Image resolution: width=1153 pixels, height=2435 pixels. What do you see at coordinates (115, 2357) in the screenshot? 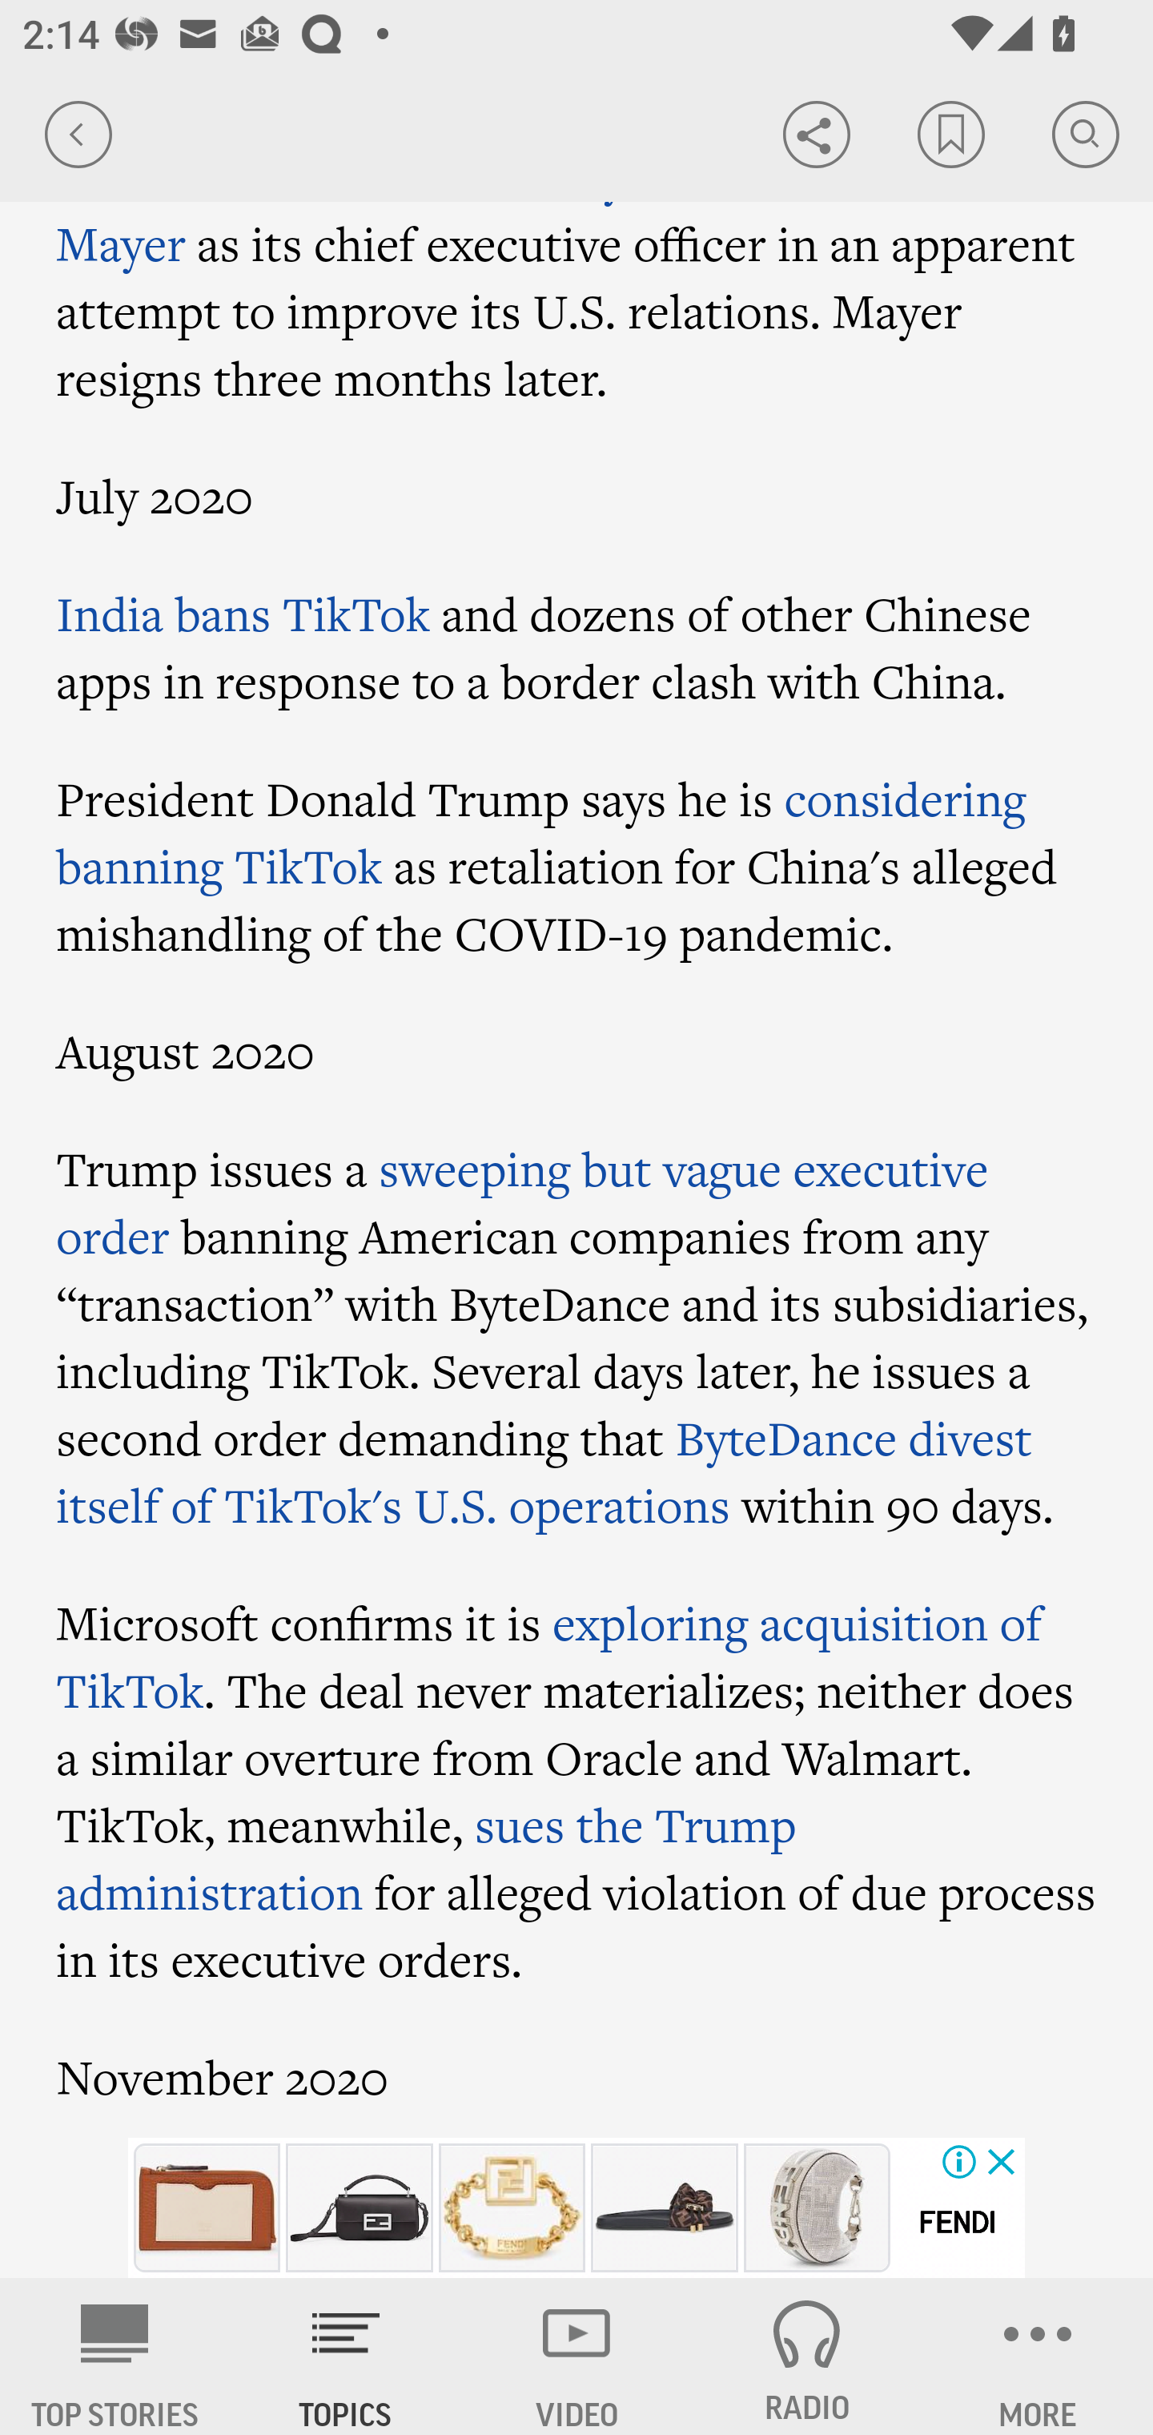
I see `AP News TOP STORIES` at bounding box center [115, 2357].